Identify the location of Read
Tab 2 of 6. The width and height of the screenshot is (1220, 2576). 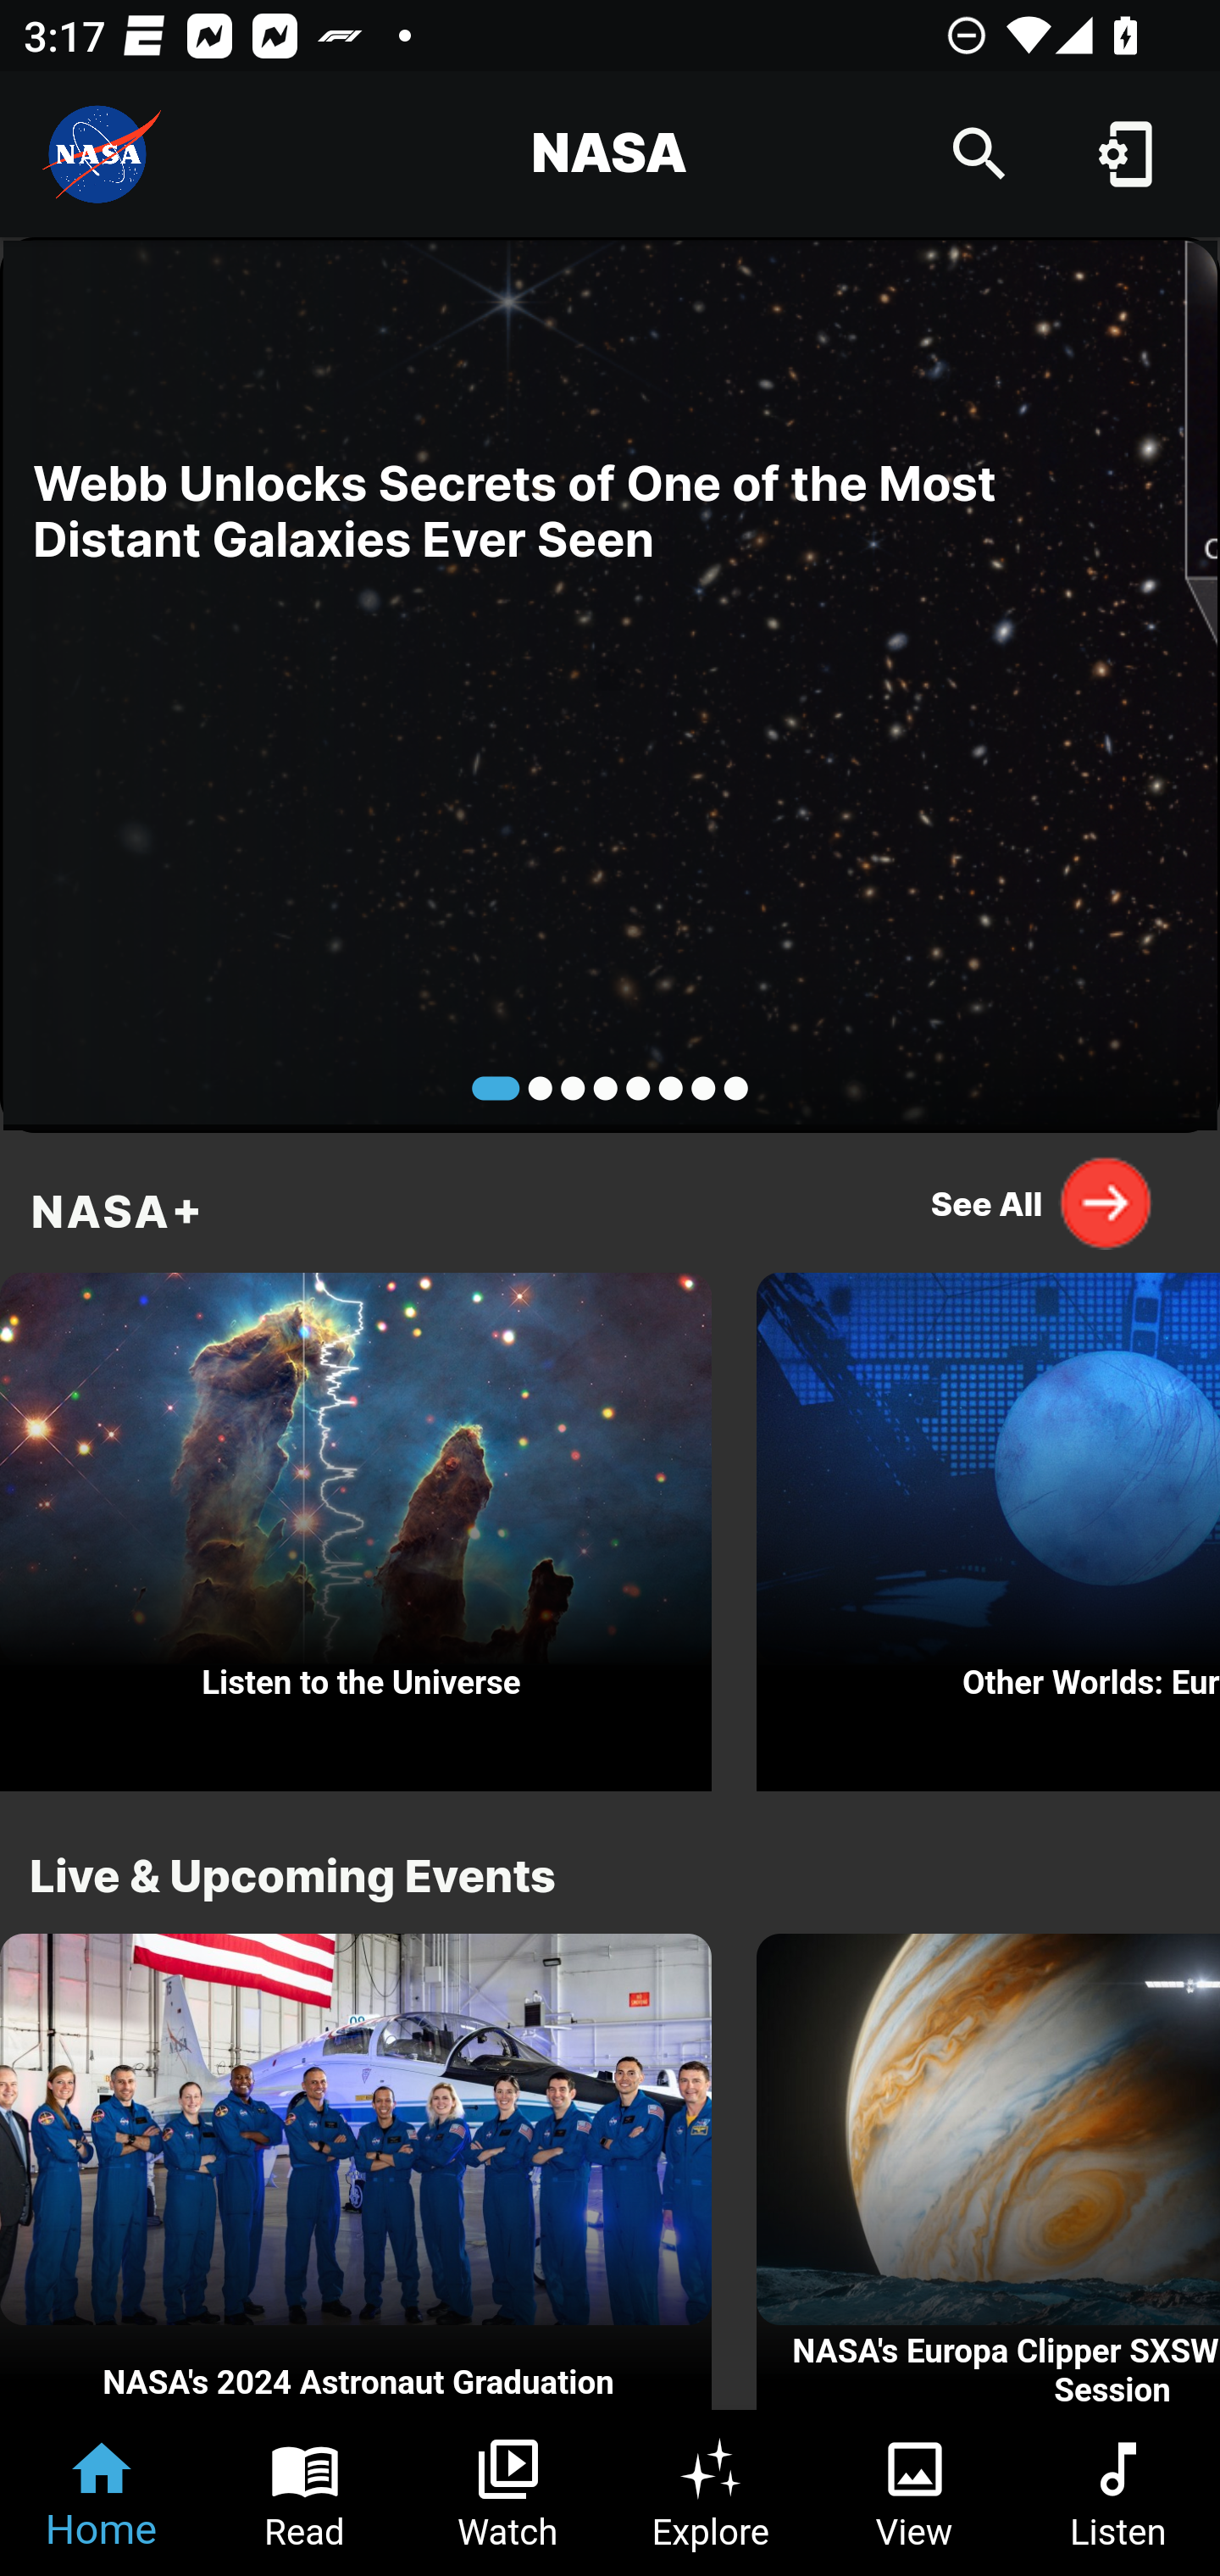
(305, 2493).